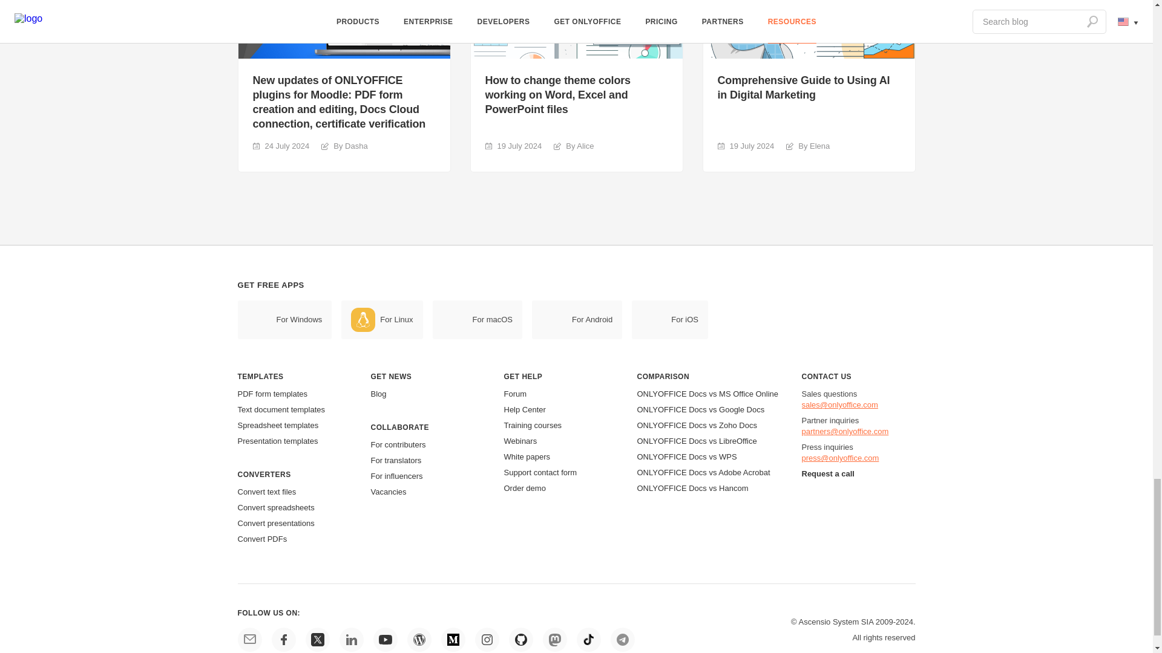 The width and height of the screenshot is (1162, 653). I want to click on GitHub, so click(520, 639).